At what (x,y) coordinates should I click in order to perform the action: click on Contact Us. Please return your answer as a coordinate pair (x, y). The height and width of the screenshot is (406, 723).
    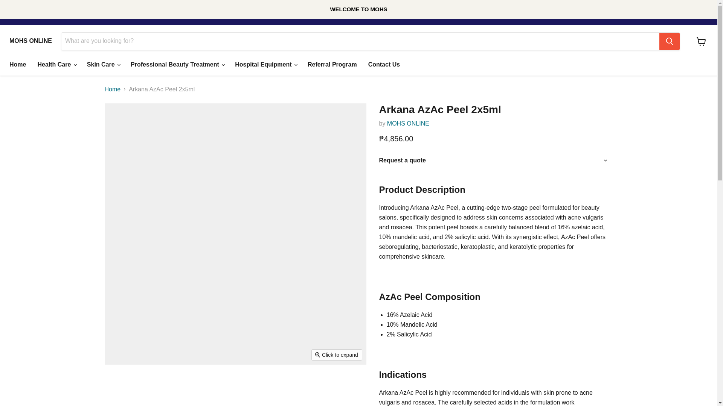
    Looking at the image, I should click on (384, 64).